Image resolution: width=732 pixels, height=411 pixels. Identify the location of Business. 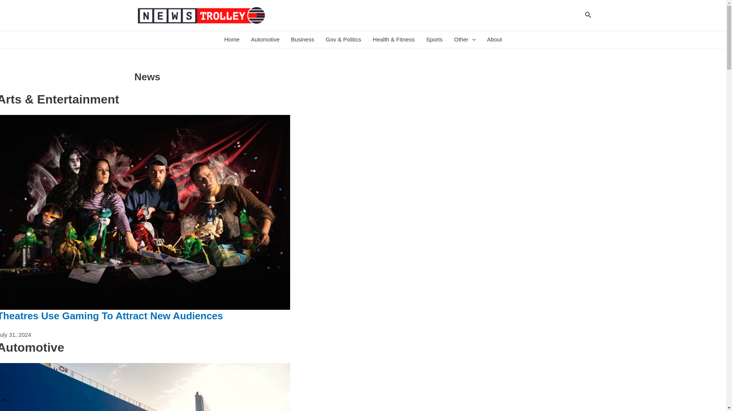
(303, 40).